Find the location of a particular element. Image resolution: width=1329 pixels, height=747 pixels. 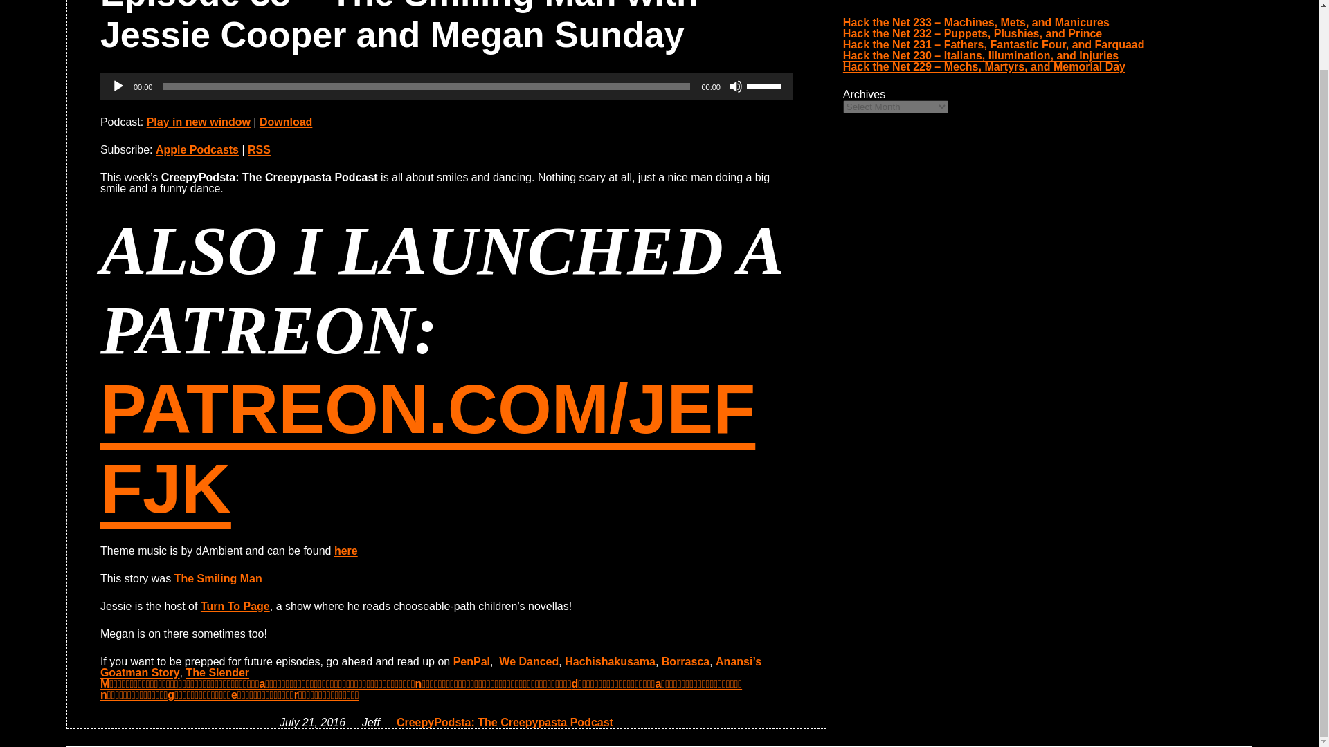

RSS is located at coordinates (259, 149).